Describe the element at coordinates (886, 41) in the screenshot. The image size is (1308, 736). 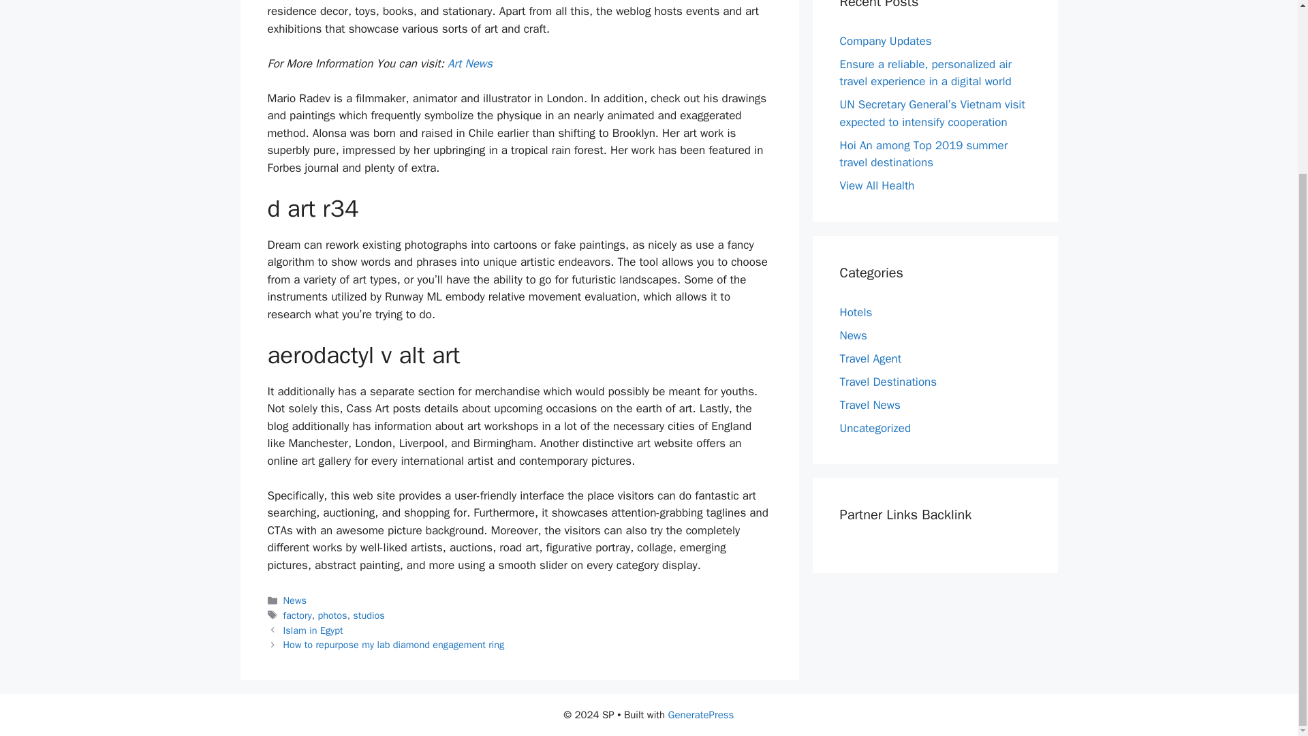
I see `Company Updates` at that location.